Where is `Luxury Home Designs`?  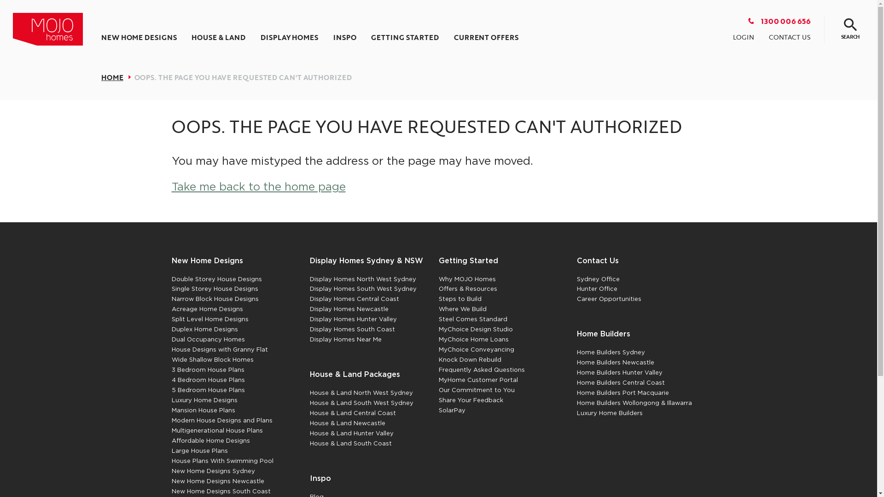
Luxury Home Designs is located at coordinates (204, 400).